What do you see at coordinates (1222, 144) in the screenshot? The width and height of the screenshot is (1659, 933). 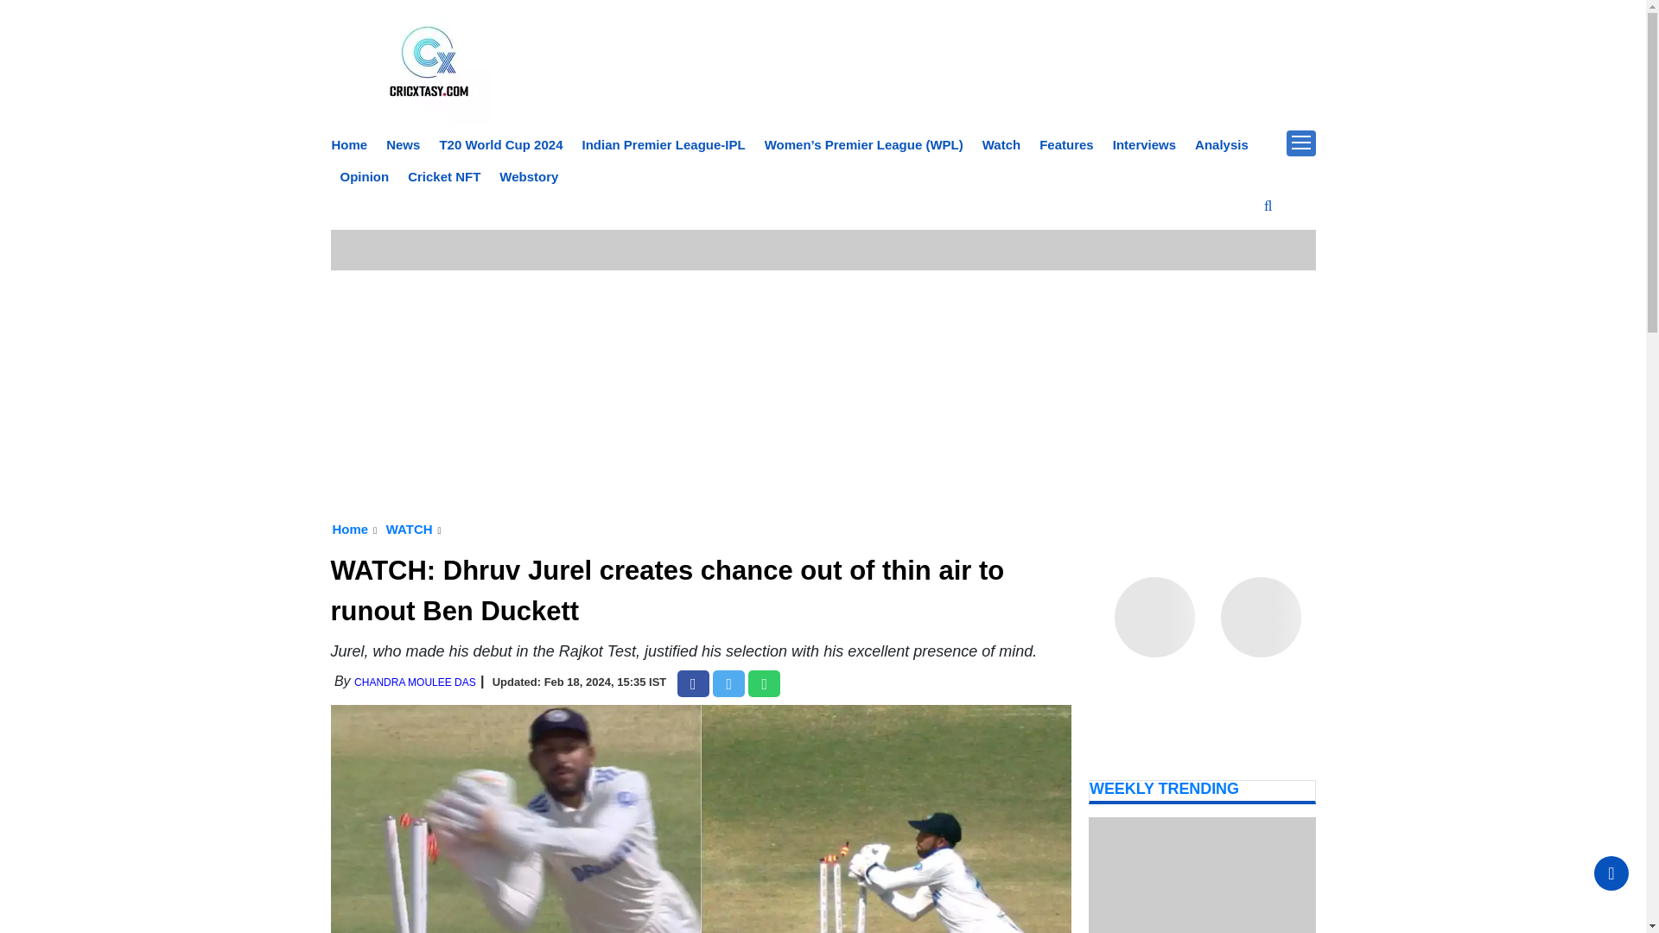 I see `Analysis` at bounding box center [1222, 144].